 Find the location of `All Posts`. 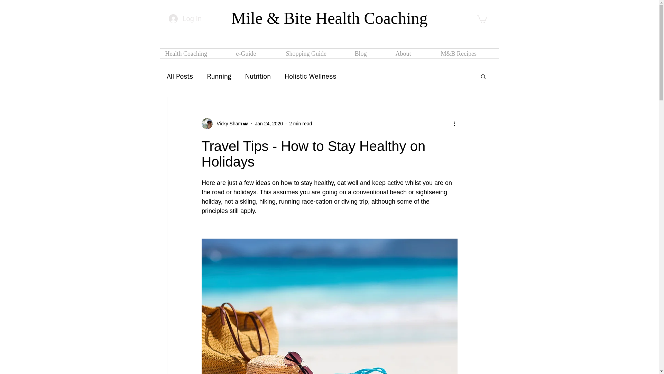

All Posts is located at coordinates (180, 76).